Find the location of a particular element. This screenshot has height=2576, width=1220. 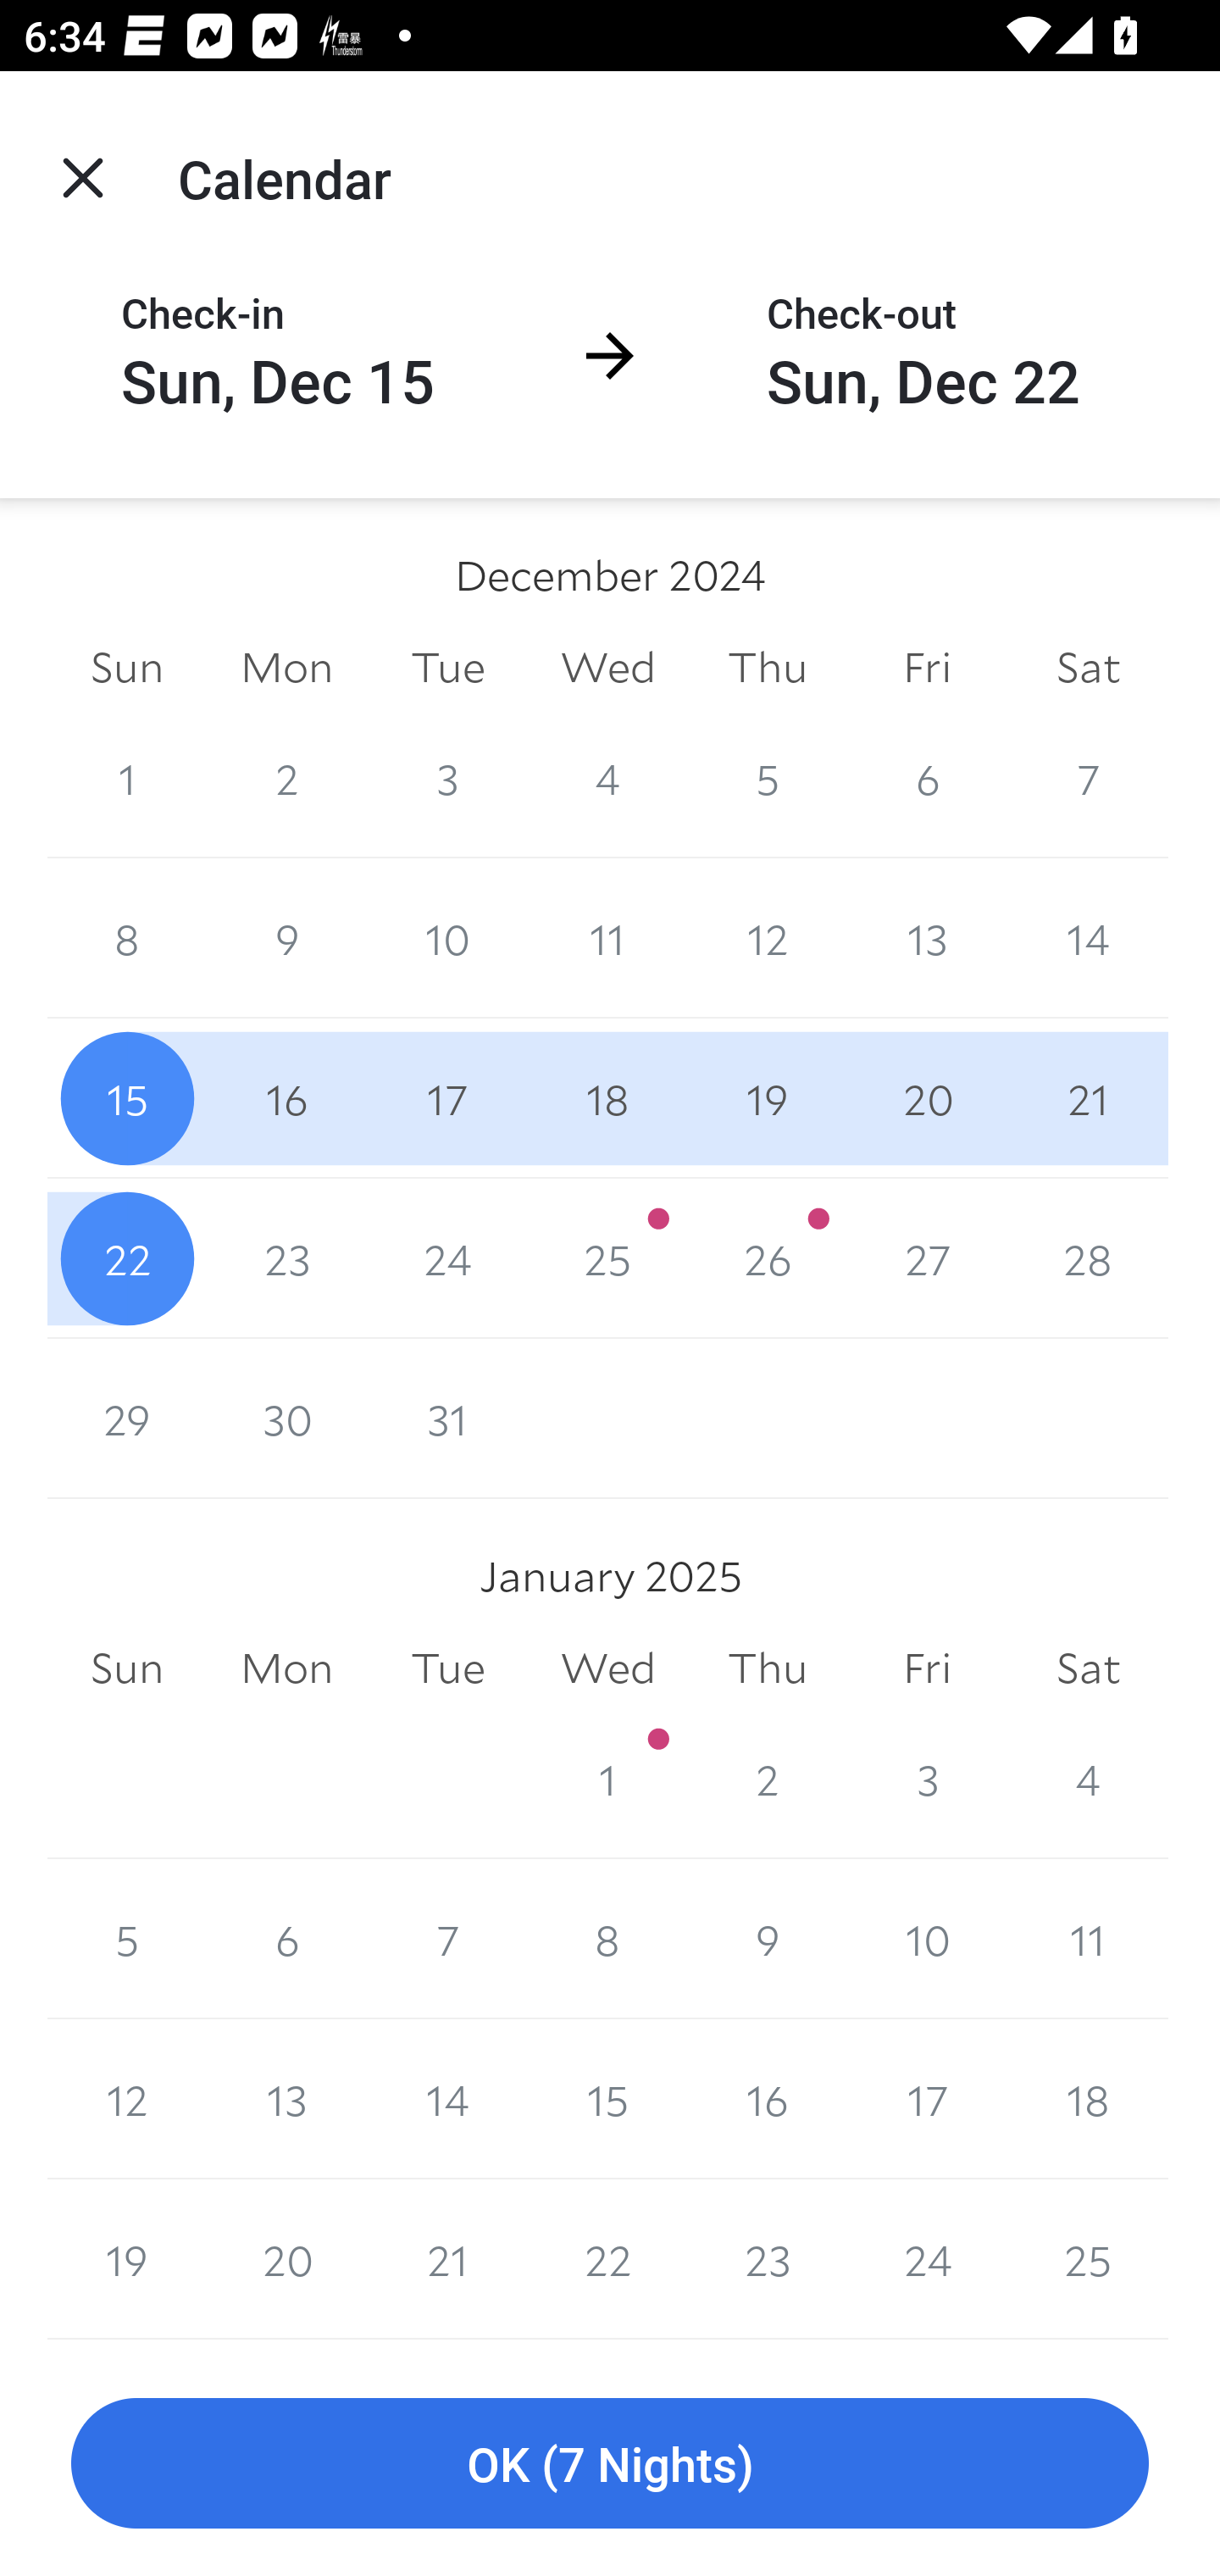

12 12 January 2025 is located at coordinates (127, 2099).